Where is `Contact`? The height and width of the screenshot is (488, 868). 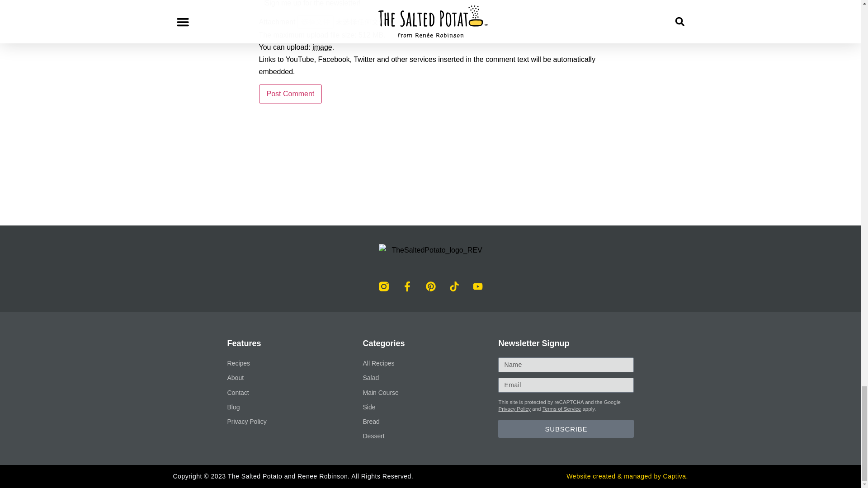 Contact is located at coordinates (295, 393).